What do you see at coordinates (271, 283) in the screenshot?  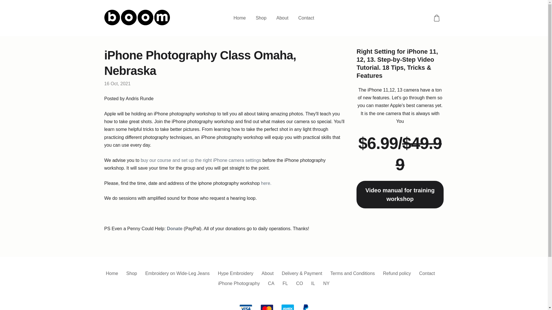 I see `CA` at bounding box center [271, 283].